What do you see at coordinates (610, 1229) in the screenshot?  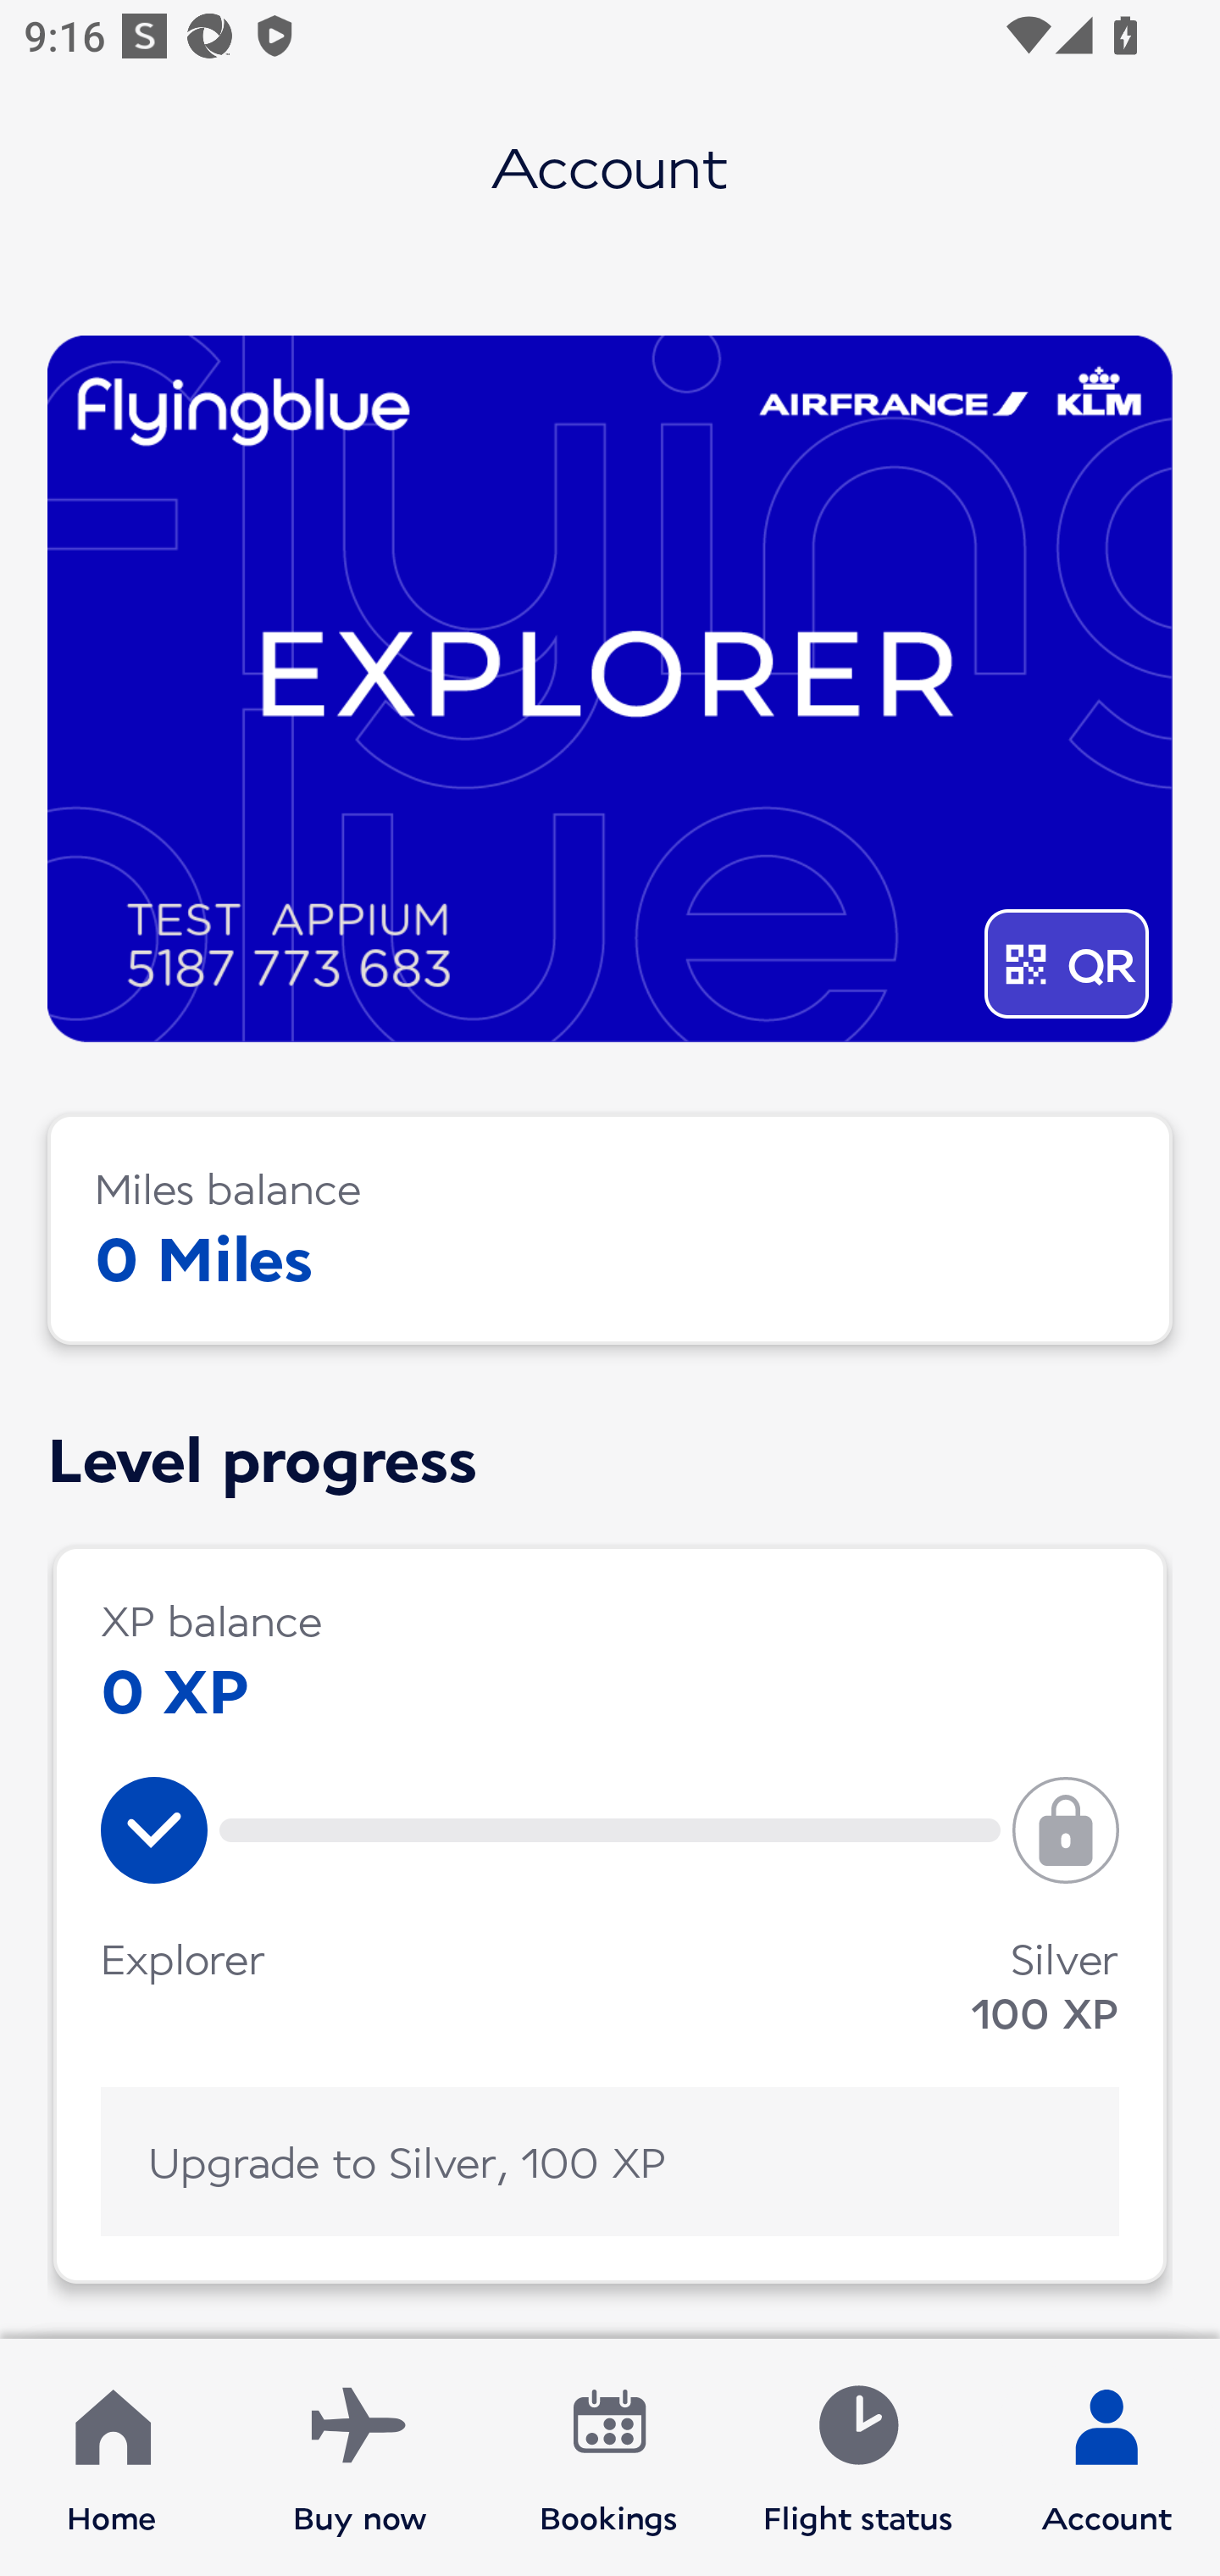 I see `Miles balance 0 Miles` at bounding box center [610, 1229].